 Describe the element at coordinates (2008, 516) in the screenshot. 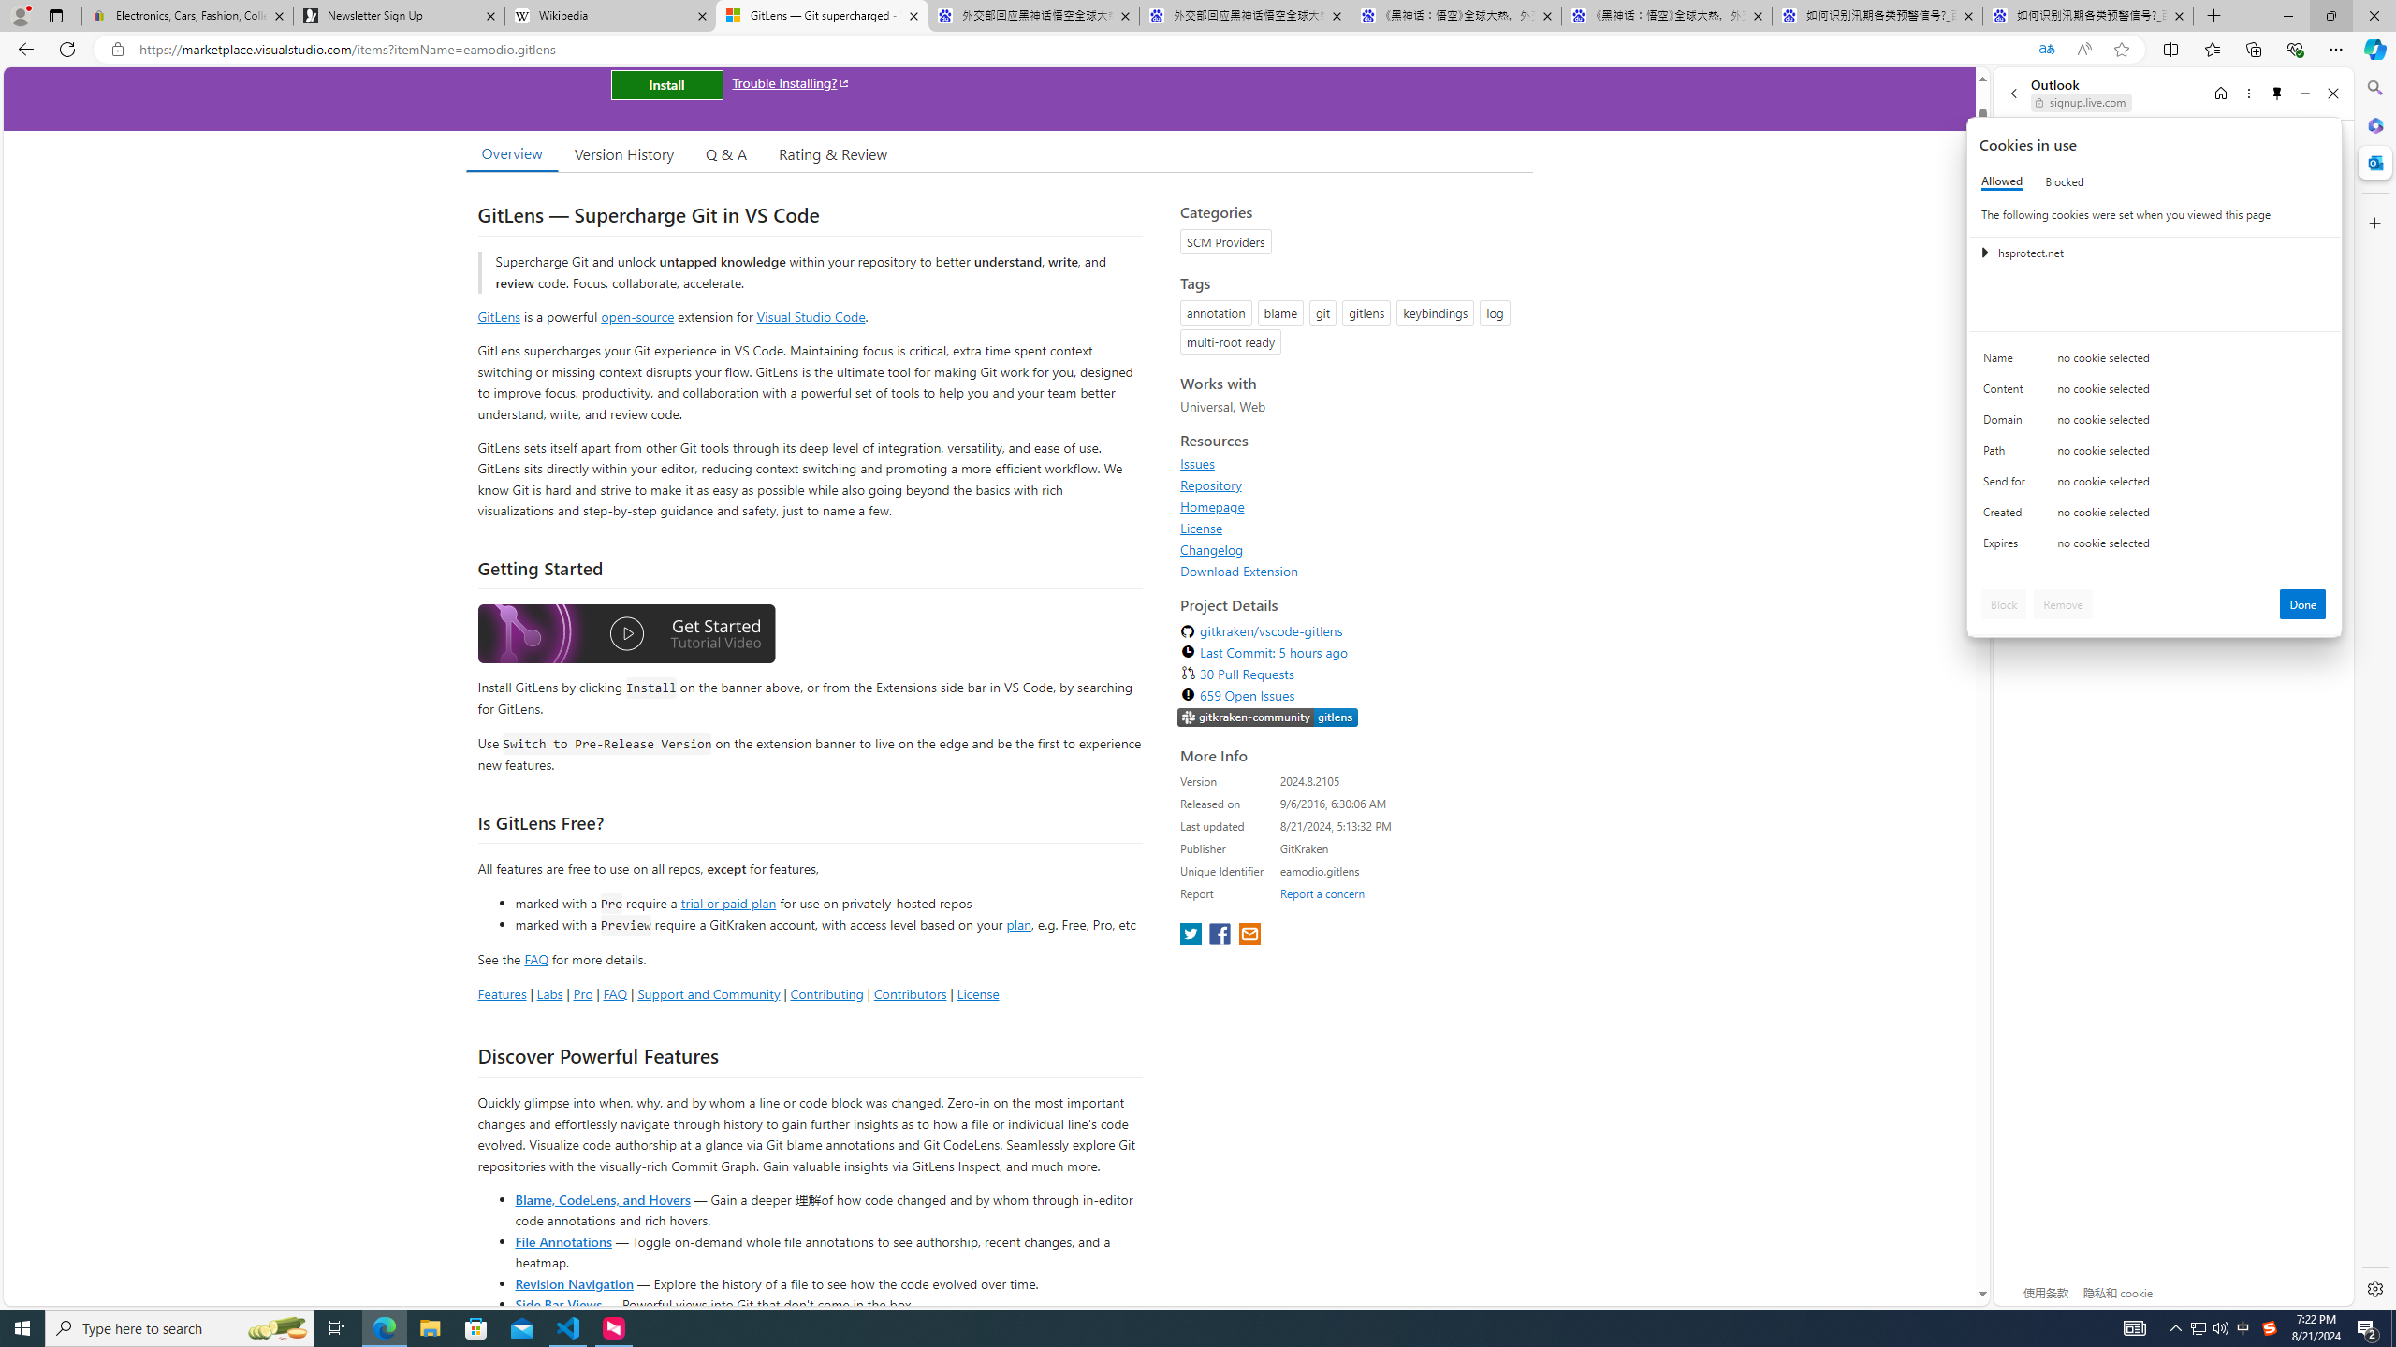

I see `Created` at that location.